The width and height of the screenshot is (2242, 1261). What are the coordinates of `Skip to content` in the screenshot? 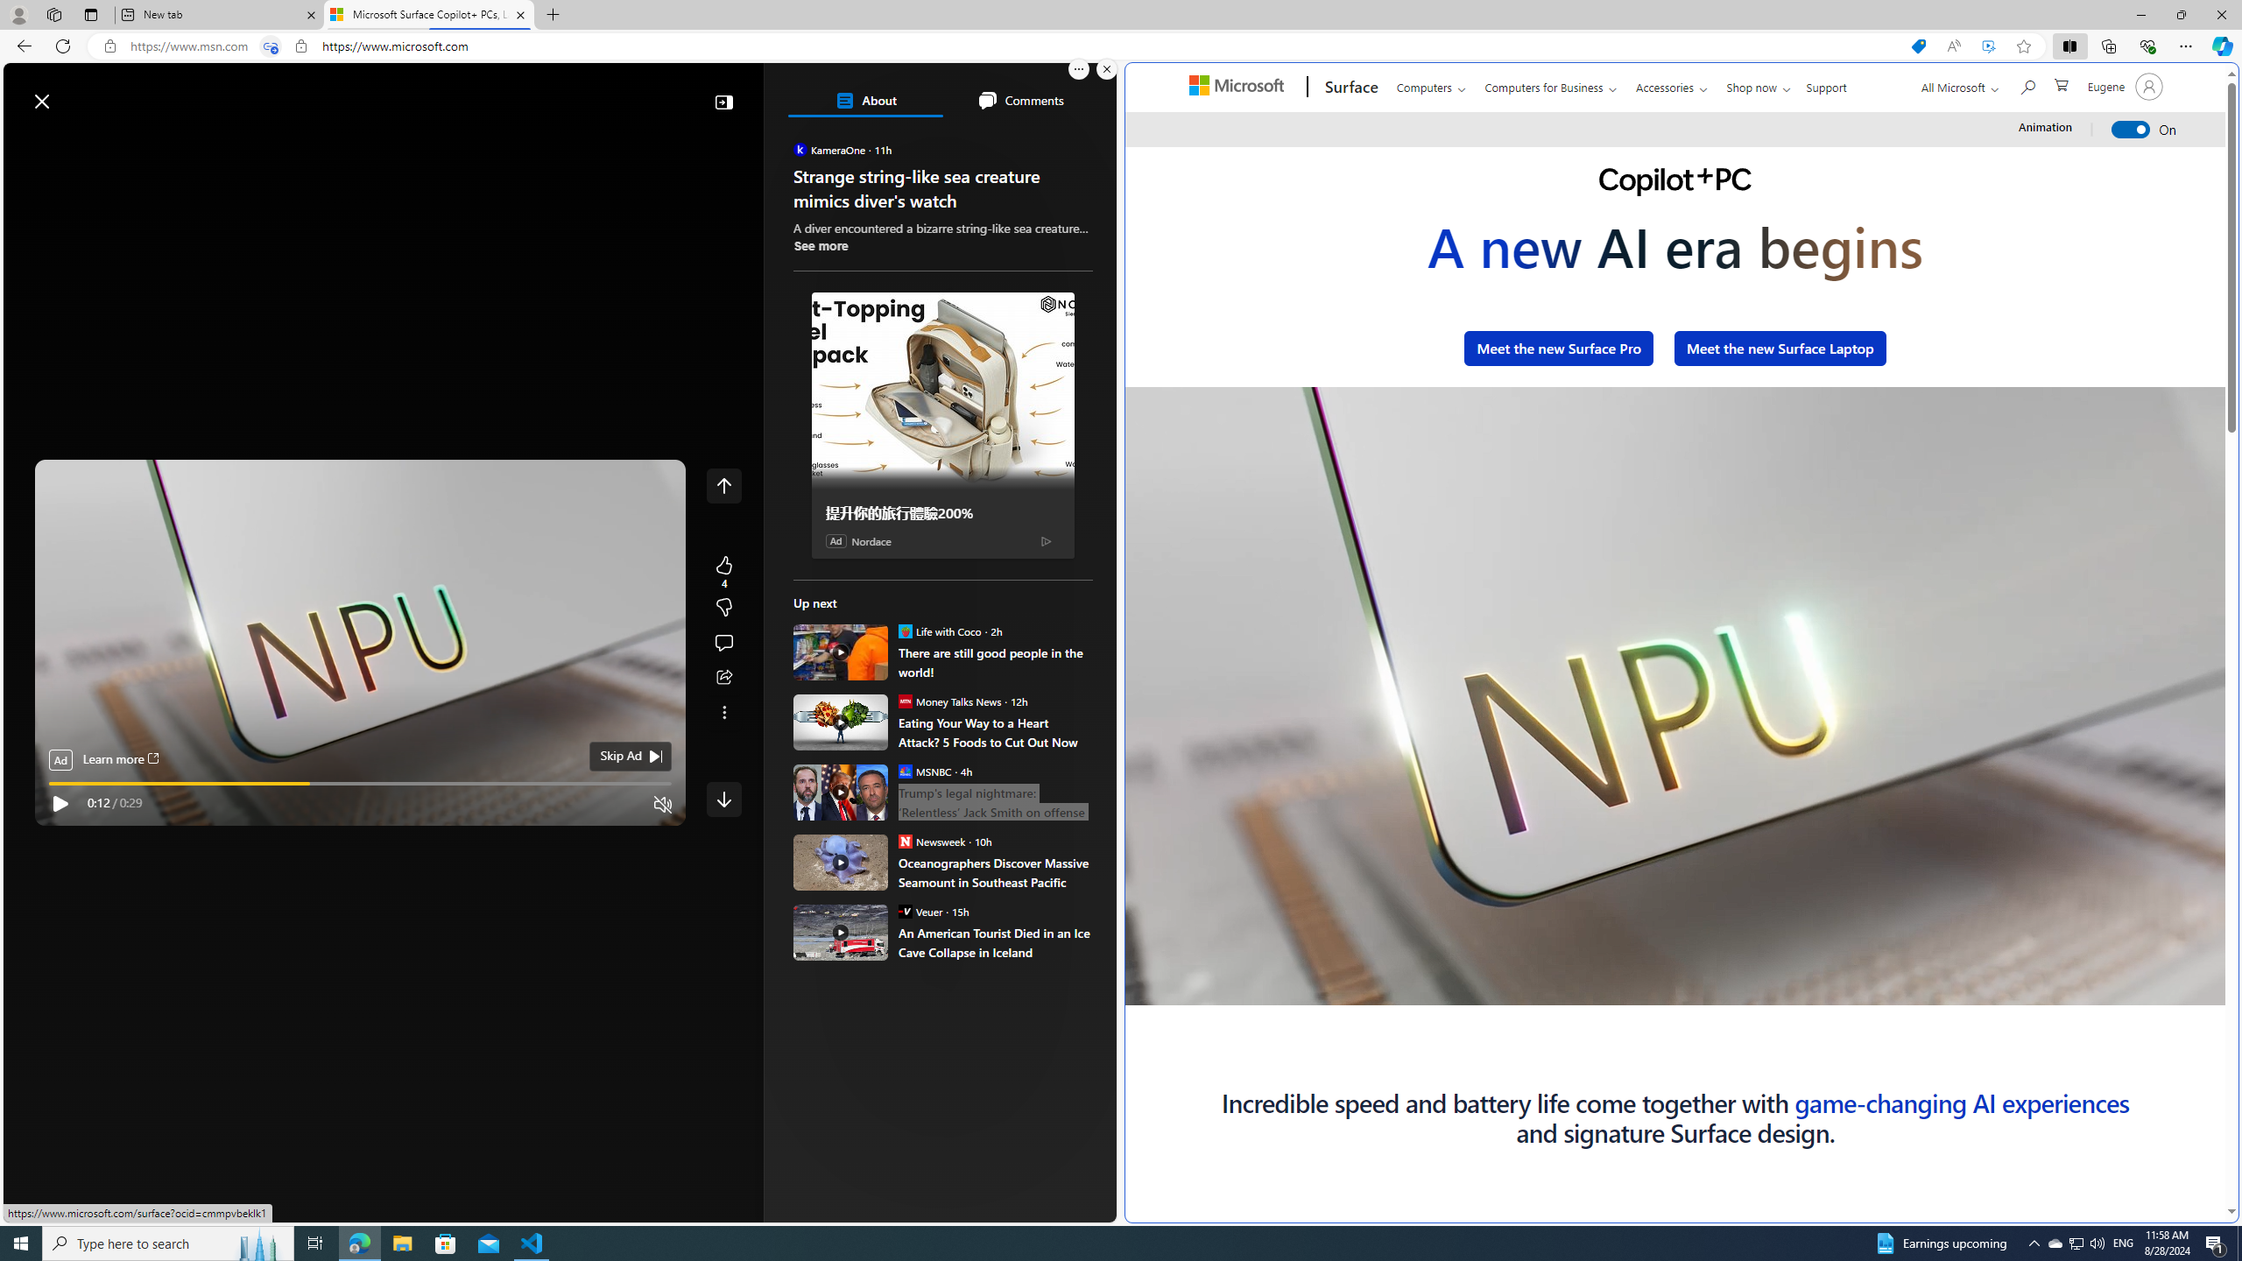 It's located at (75, 93).